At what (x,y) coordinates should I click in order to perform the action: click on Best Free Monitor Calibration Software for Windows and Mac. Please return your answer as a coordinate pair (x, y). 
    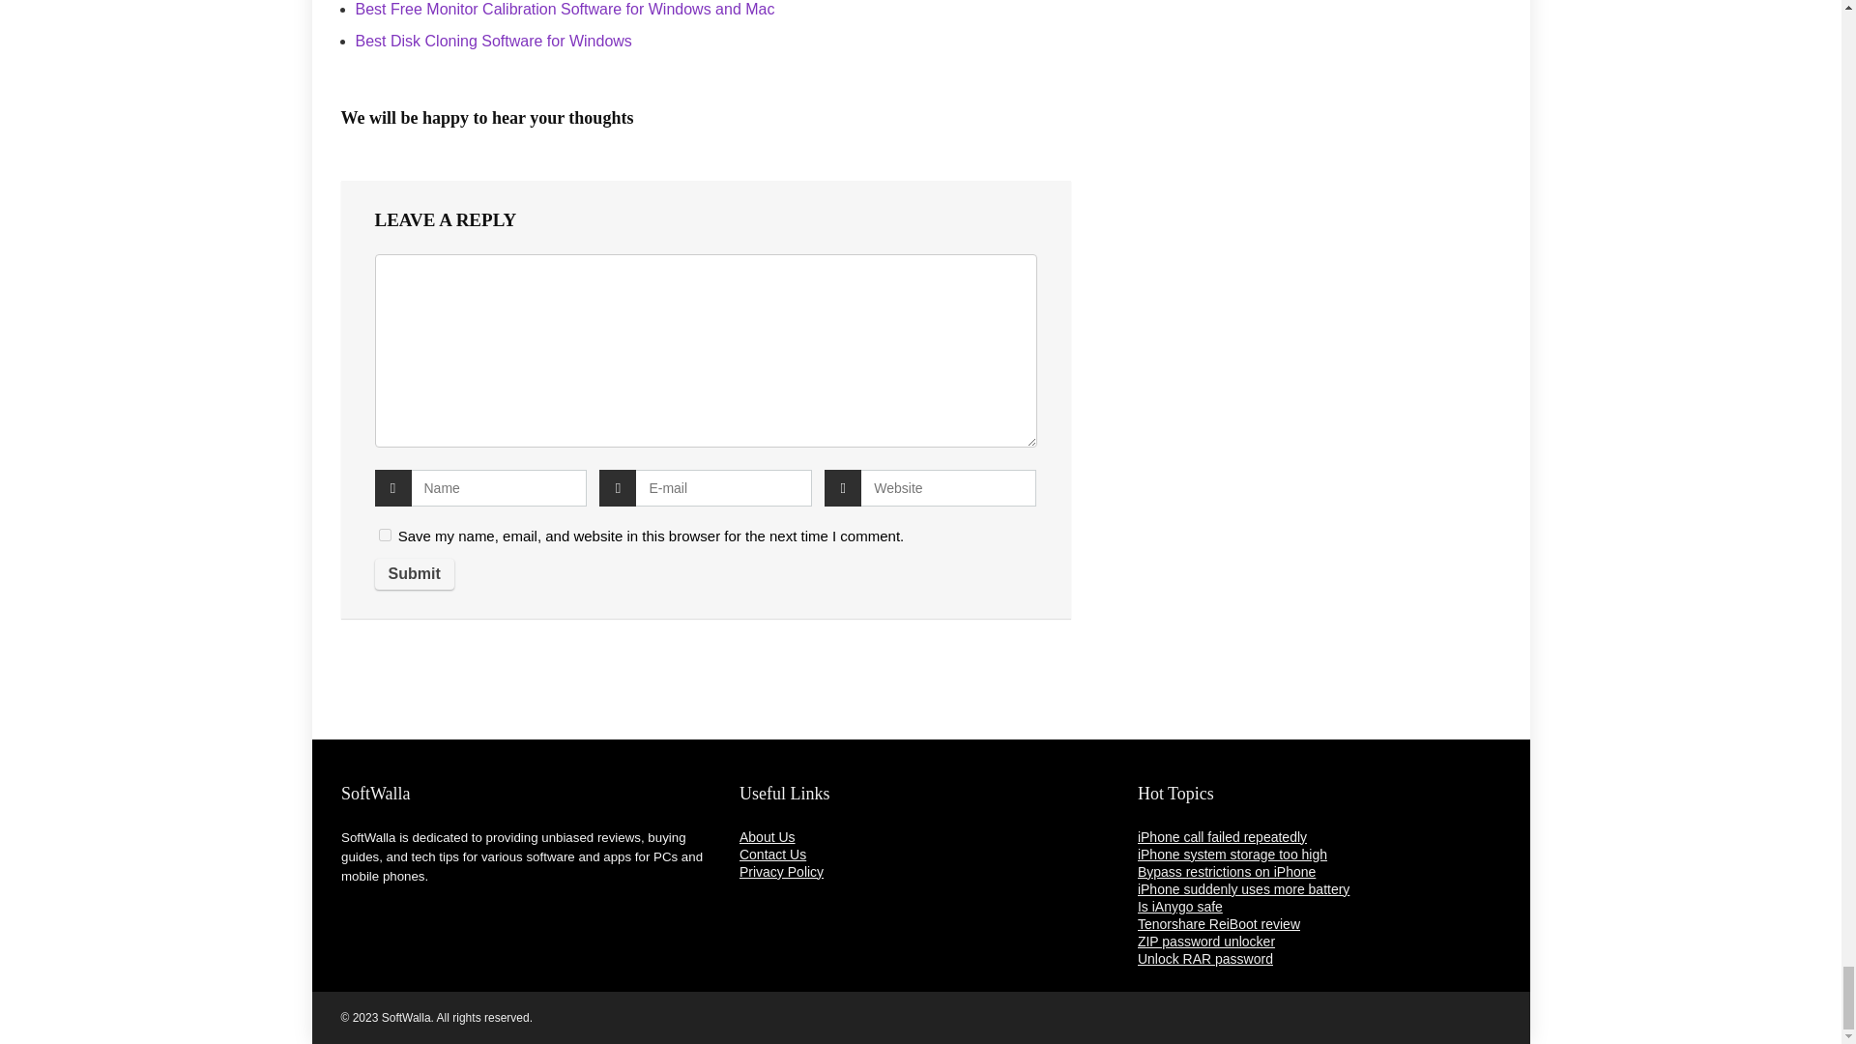
    Looking at the image, I should click on (565, 10).